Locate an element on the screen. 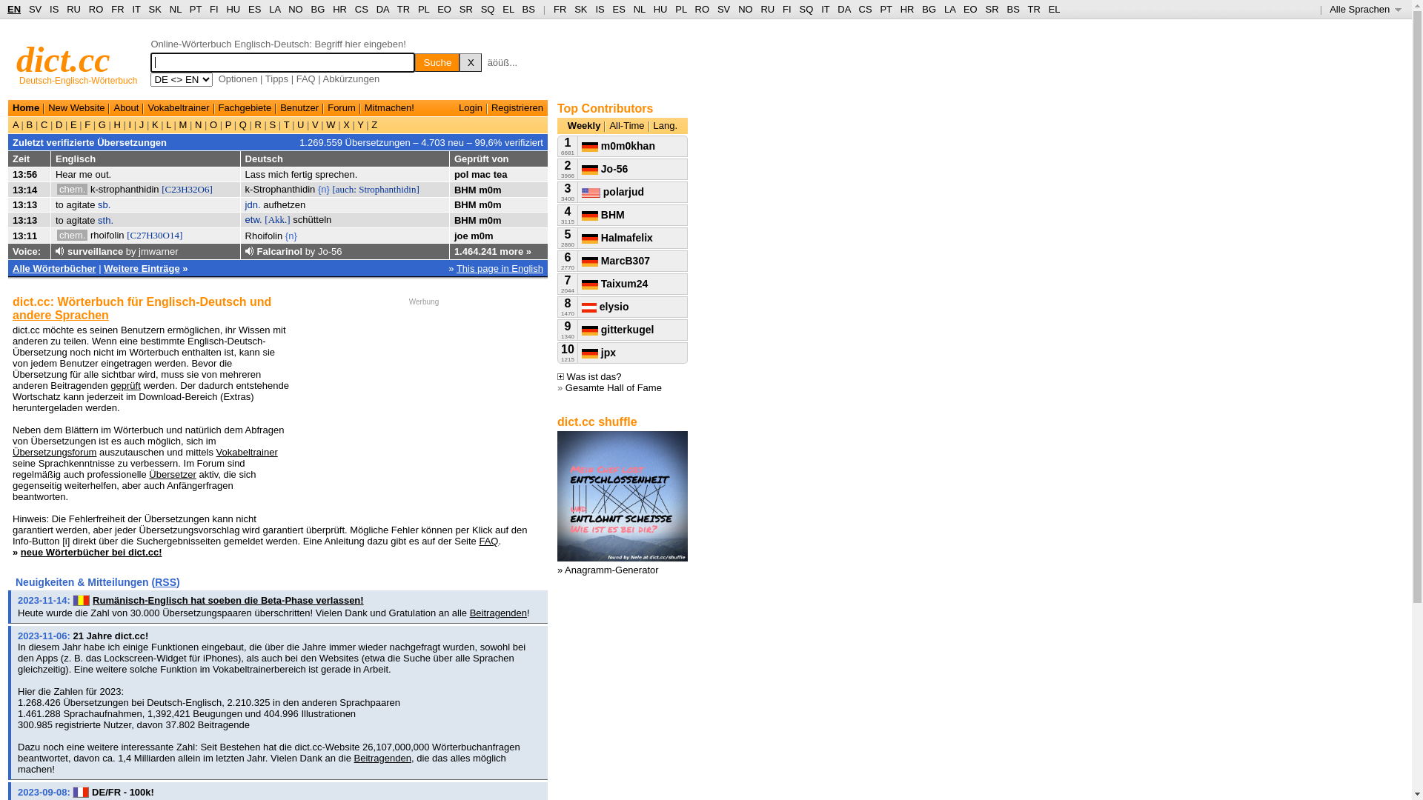  DA is located at coordinates (382, 9).